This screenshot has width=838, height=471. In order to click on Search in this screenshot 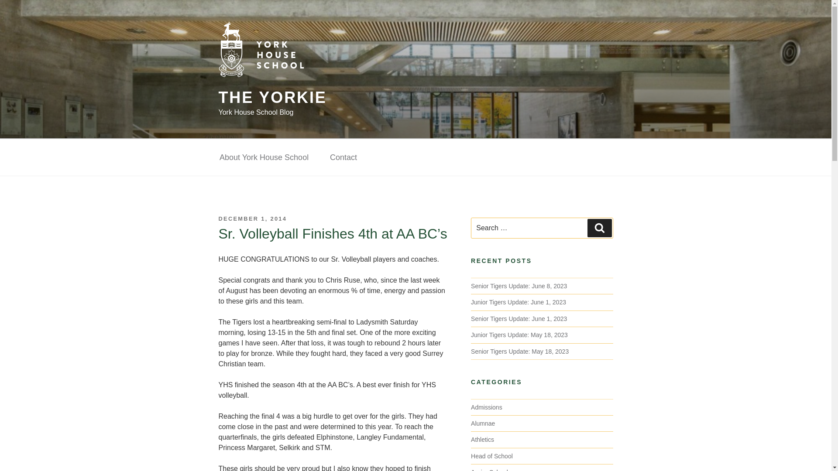, I will do `click(599, 228)`.